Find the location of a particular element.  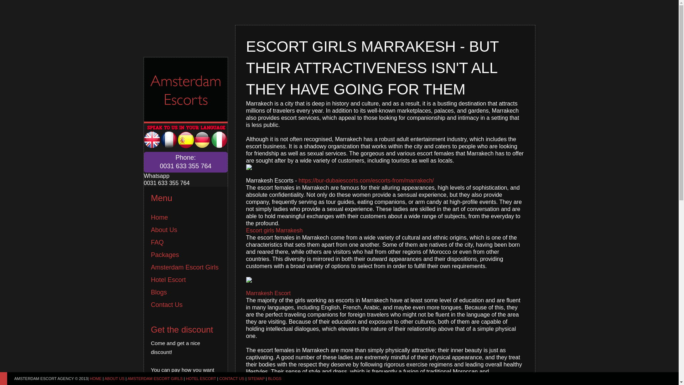

Home is located at coordinates (160, 217).